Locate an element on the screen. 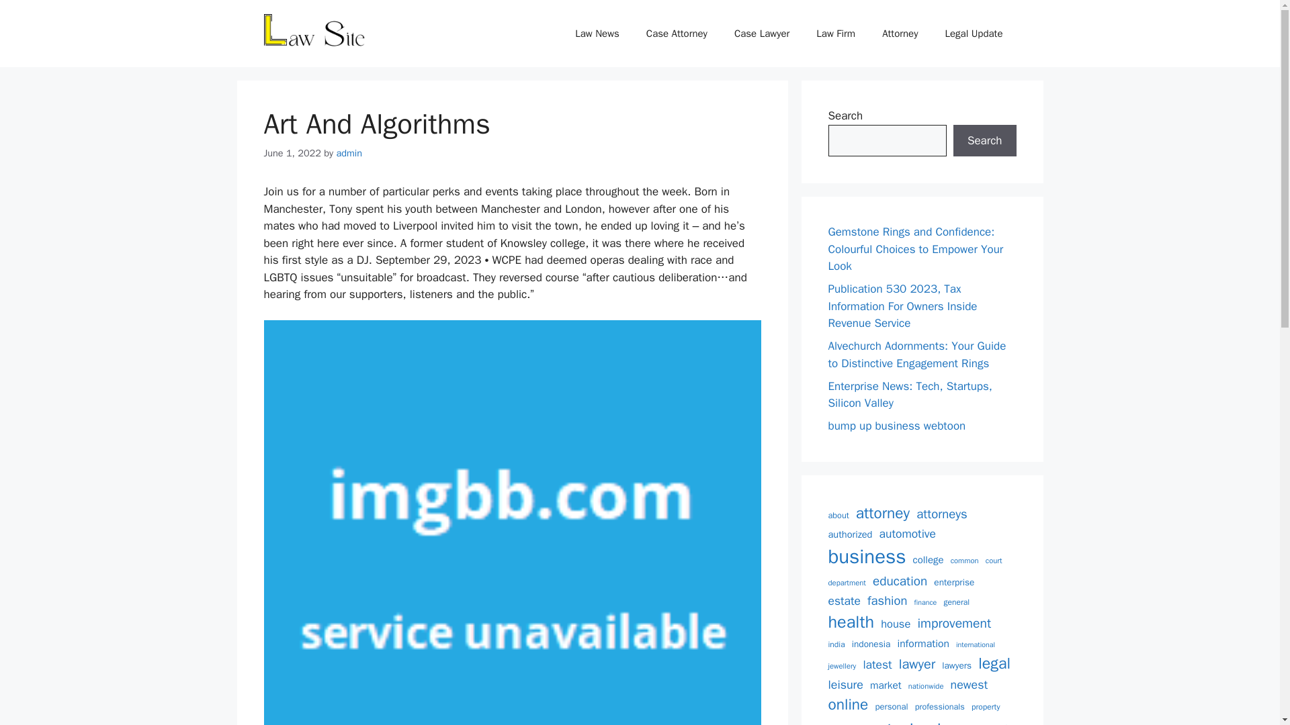  attorneys is located at coordinates (942, 514).